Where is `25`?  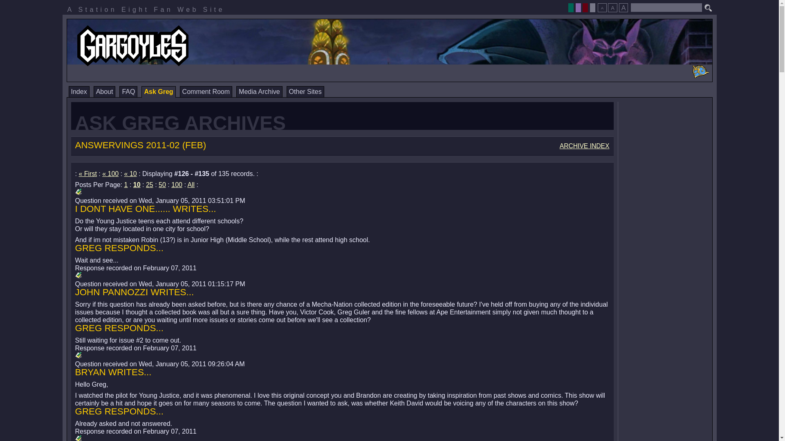
25 is located at coordinates (150, 185).